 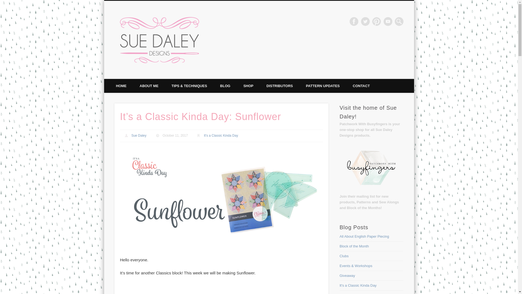 What do you see at coordinates (347, 275) in the screenshot?
I see `Giveaway` at bounding box center [347, 275].